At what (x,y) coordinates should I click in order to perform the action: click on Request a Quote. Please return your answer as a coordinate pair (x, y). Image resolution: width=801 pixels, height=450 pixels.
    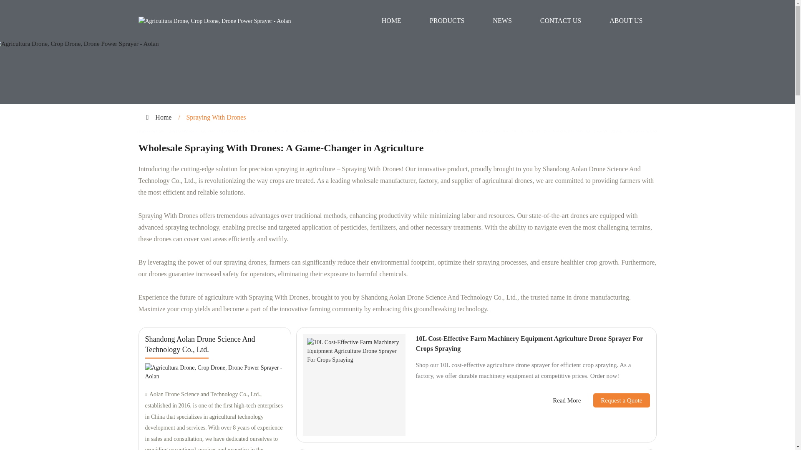
    Looking at the image, I should click on (615, 400).